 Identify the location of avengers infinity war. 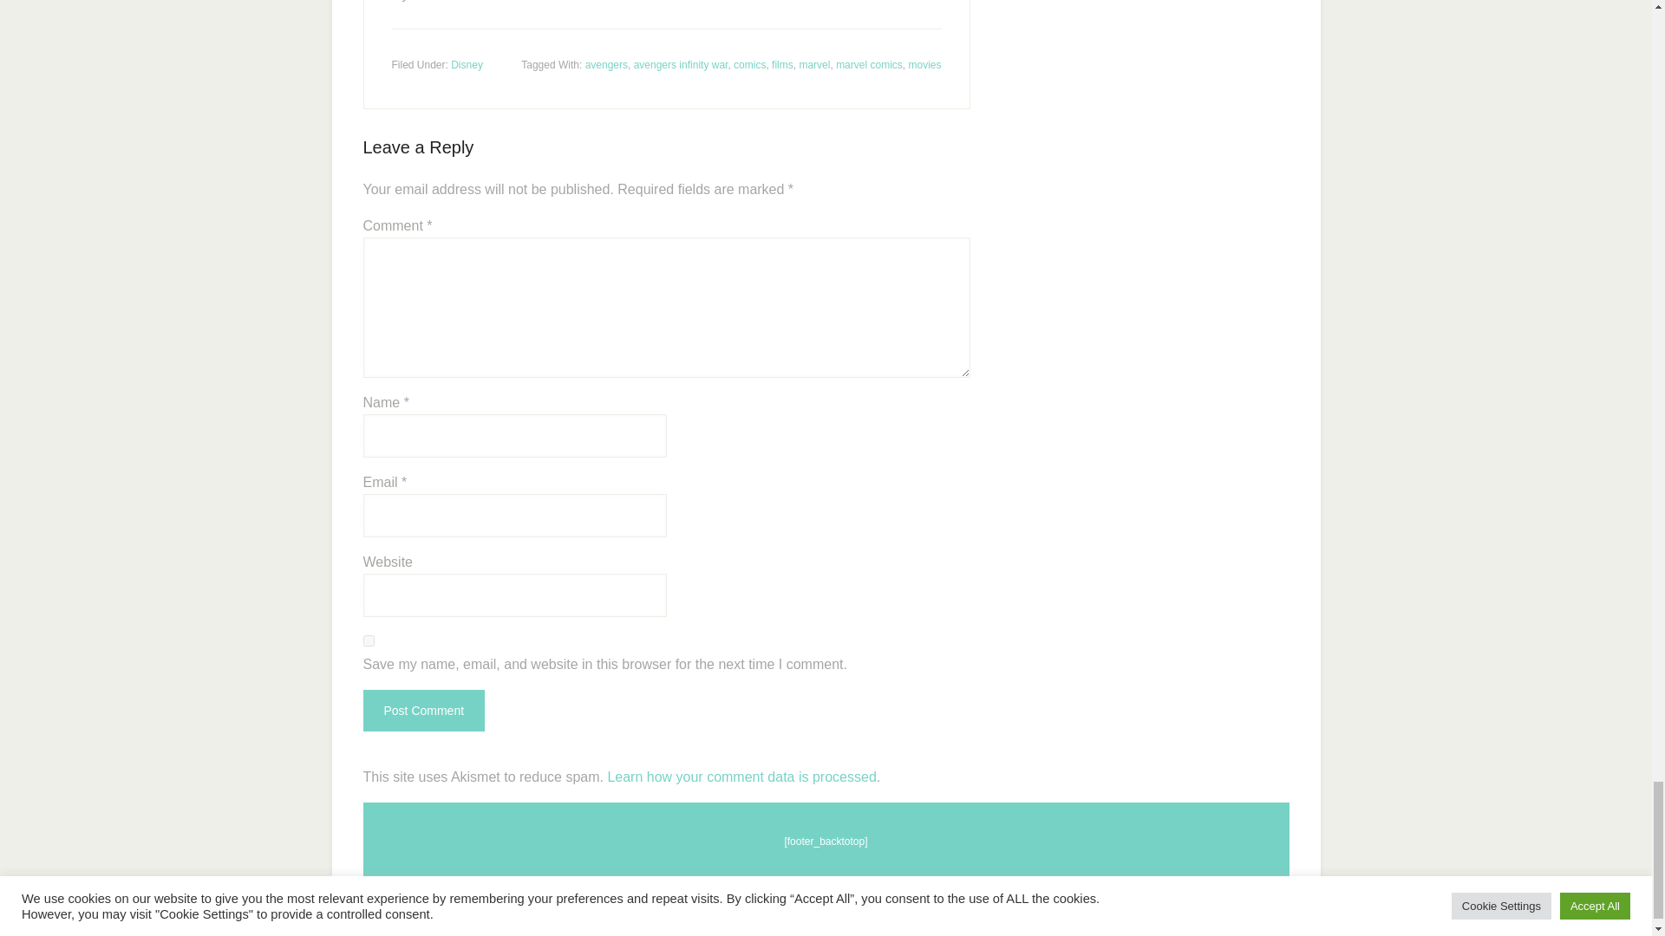
(682, 65).